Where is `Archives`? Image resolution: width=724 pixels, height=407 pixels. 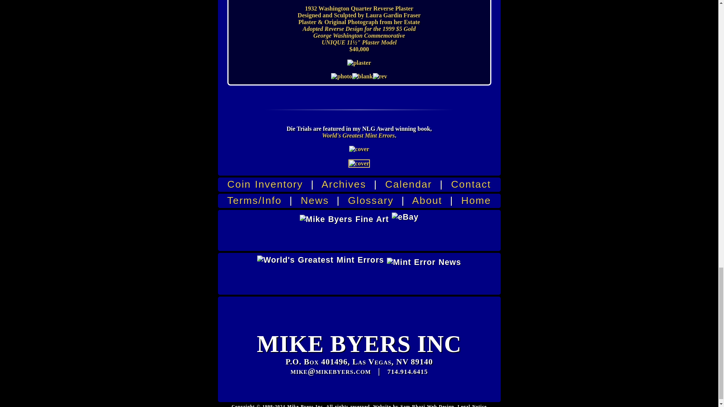 Archives is located at coordinates (344, 184).